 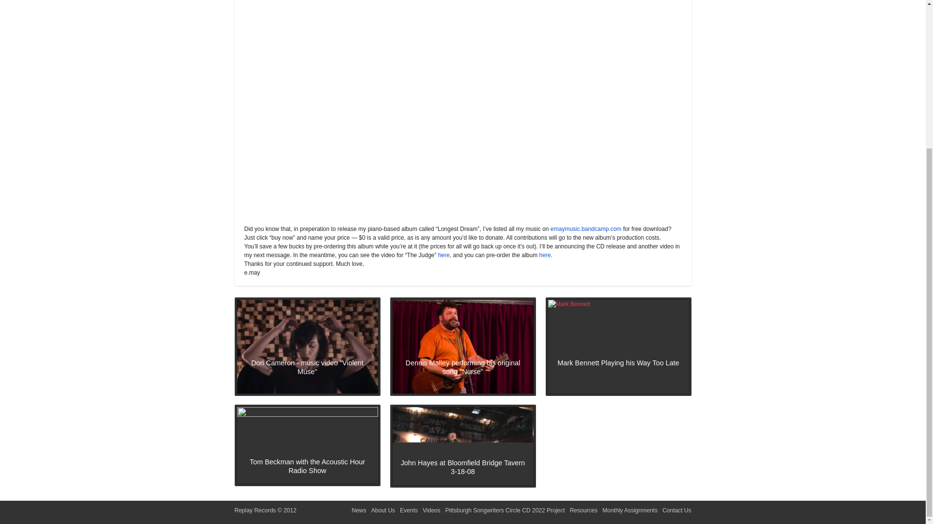 What do you see at coordinates (676, 510) in the screenshot?
I see `Contact Us` at bounding box center [676, 510].